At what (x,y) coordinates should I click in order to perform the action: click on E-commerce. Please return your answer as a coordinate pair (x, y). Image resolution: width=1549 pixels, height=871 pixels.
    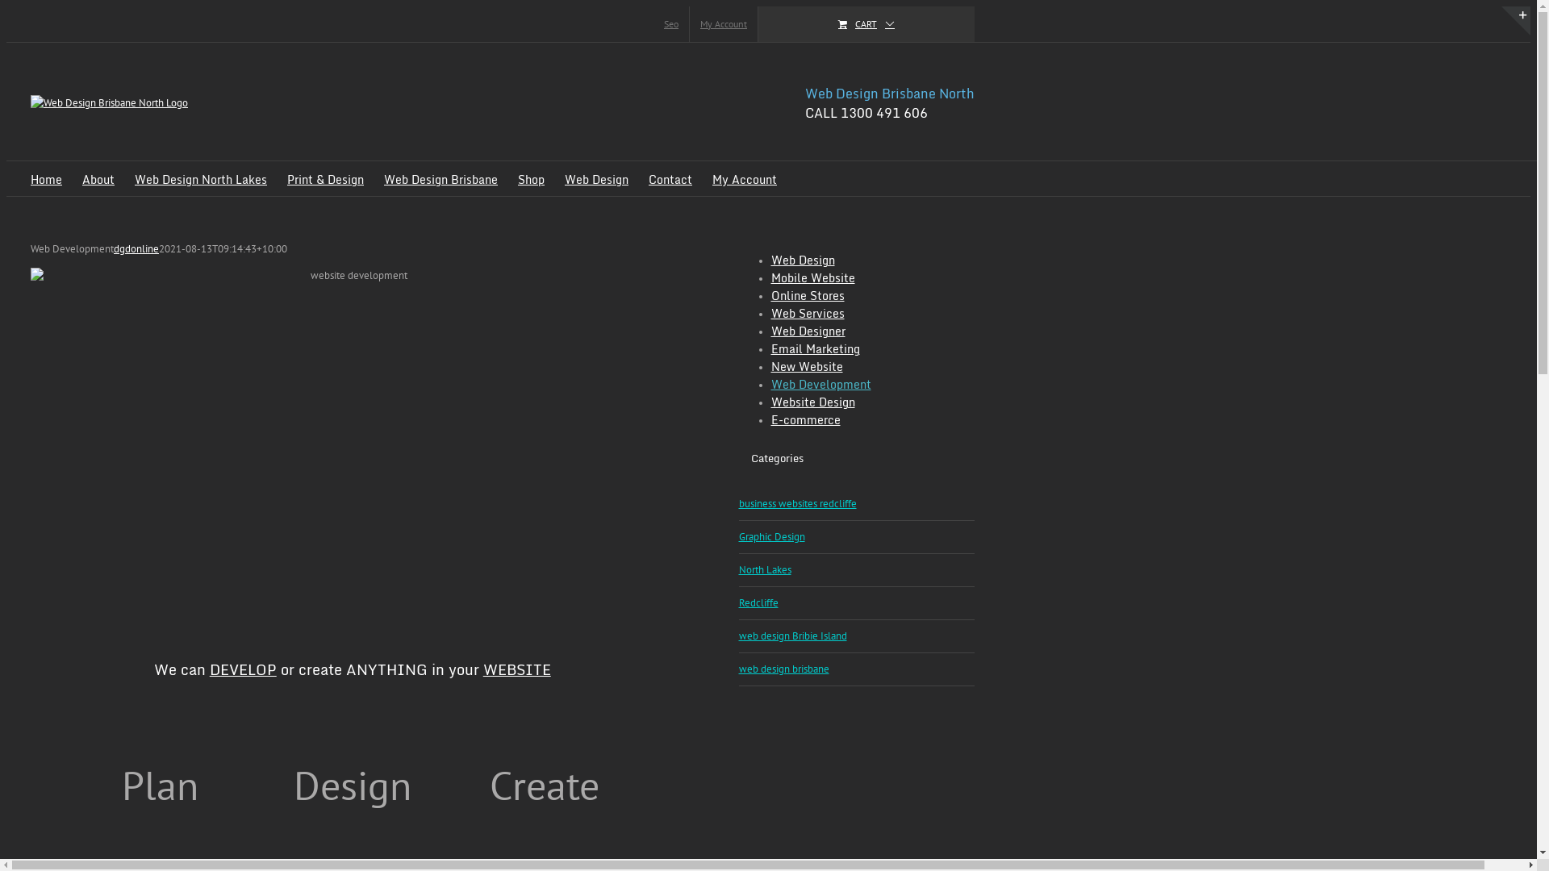
    Looking at the image, I should click on (806, 419).